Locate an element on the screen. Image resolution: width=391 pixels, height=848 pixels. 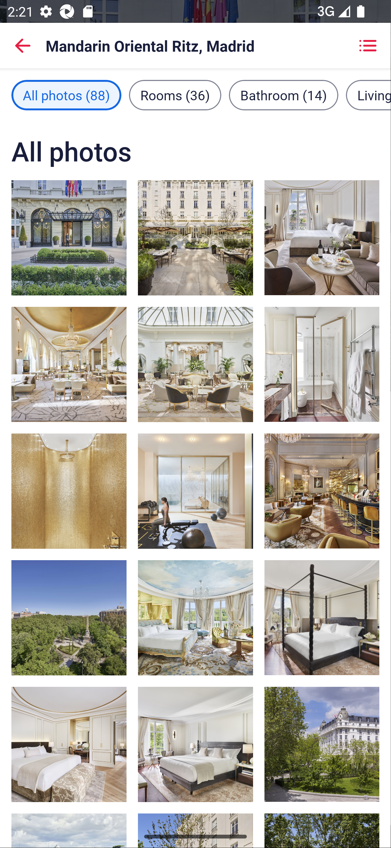
All photos filter, 88 images is located at coordinates (66, 95).